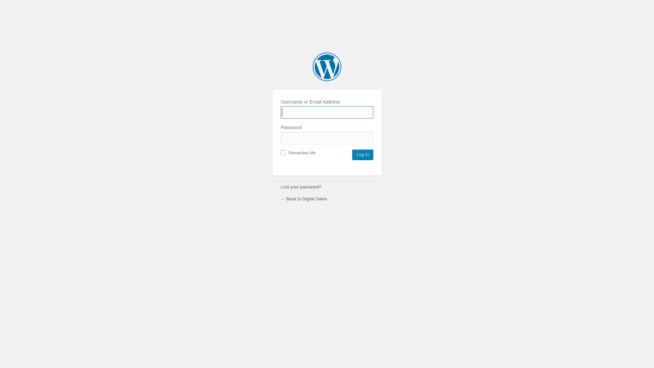  Describe the element at coordinates (363, 155) in the screenshot. I see `Log In` at that location.